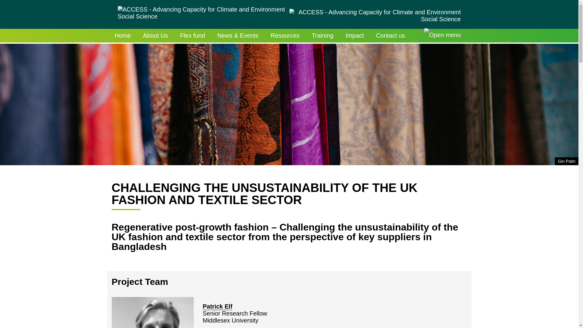  I want to click on Patrick Elf, so click(218, 306).